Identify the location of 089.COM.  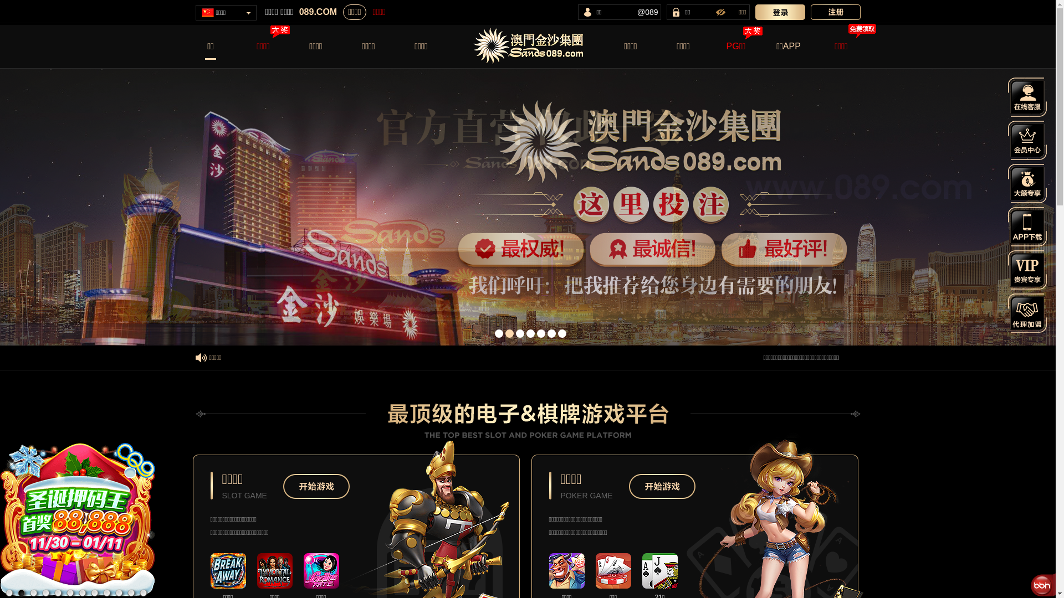
(318, 12).